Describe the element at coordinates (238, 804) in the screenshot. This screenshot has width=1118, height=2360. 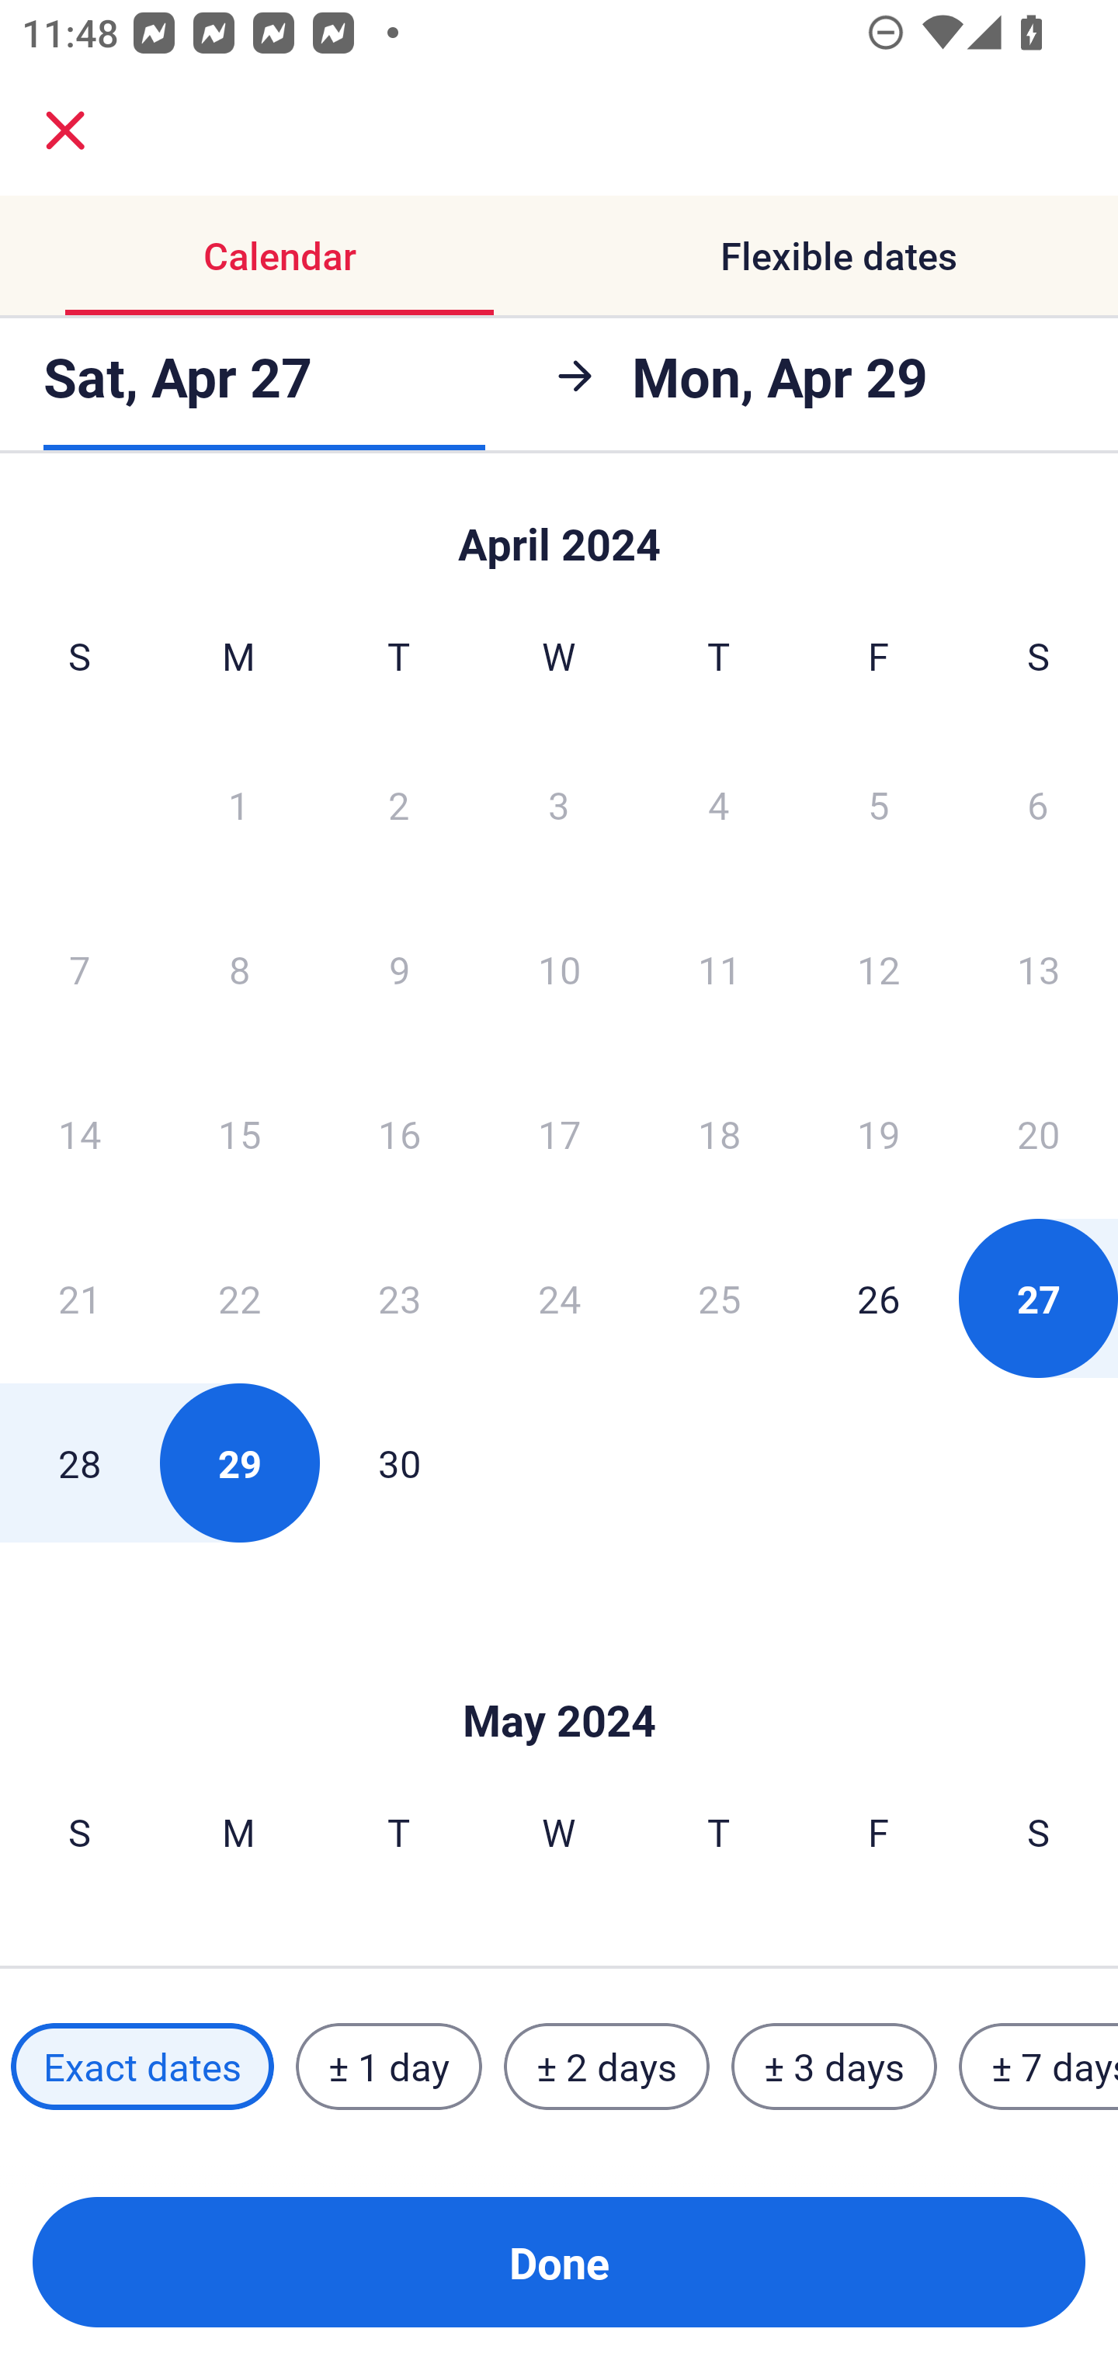
I see `1 Monday, April 1, 2024` at that location.